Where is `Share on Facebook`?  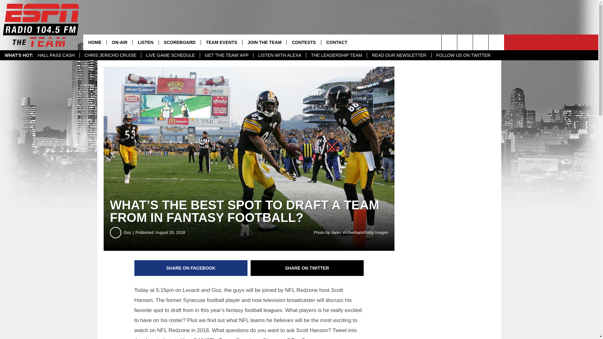 Share on Facebook is located at coordinates (191, 268).